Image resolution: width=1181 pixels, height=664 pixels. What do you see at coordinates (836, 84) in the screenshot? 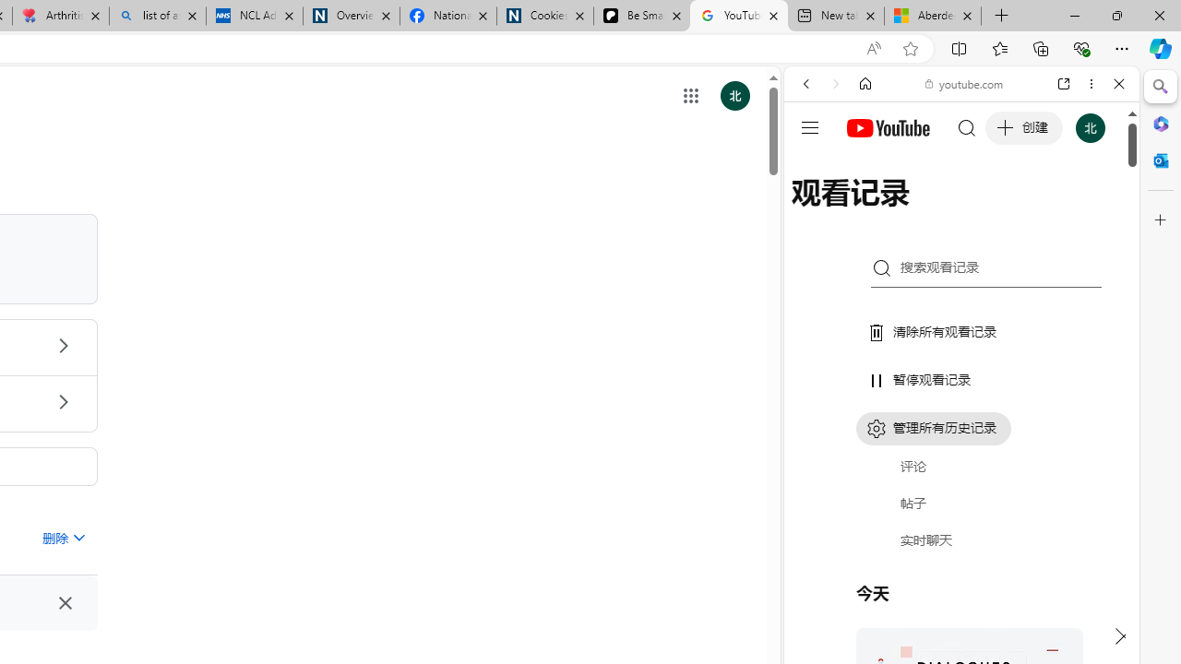
I see `Forward` at bounding box center [836, 84].